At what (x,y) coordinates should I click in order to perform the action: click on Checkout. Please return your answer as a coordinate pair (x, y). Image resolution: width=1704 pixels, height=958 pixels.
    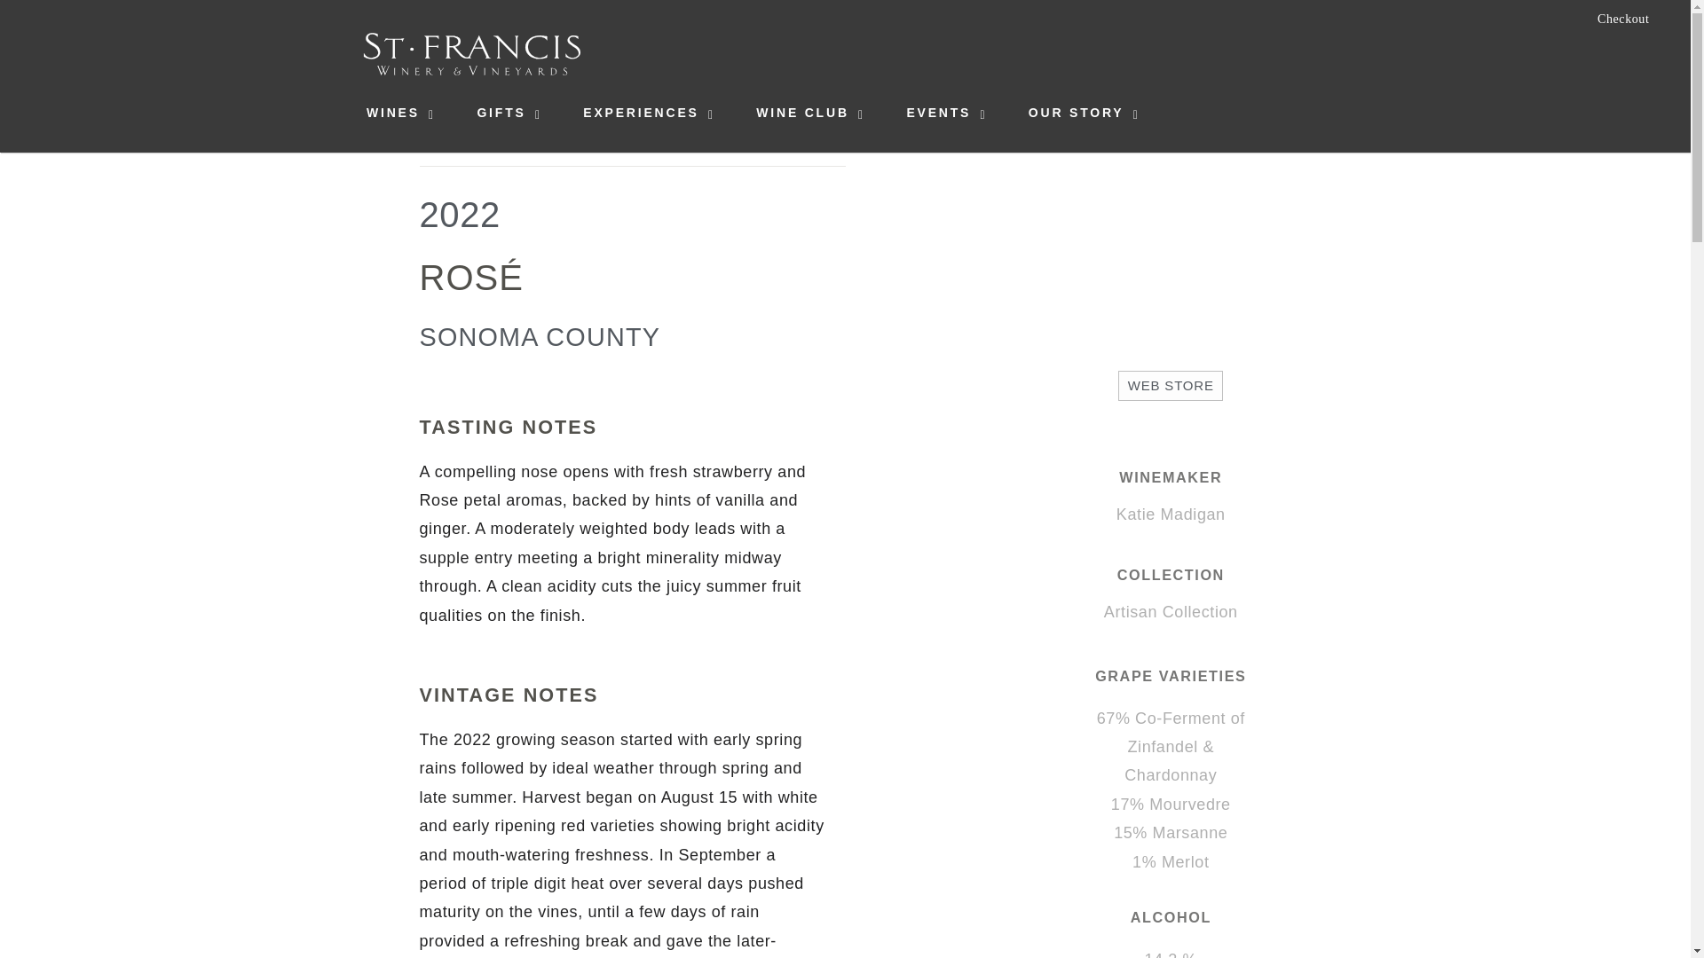
    Looking at the image, I should click on (1623, 20).